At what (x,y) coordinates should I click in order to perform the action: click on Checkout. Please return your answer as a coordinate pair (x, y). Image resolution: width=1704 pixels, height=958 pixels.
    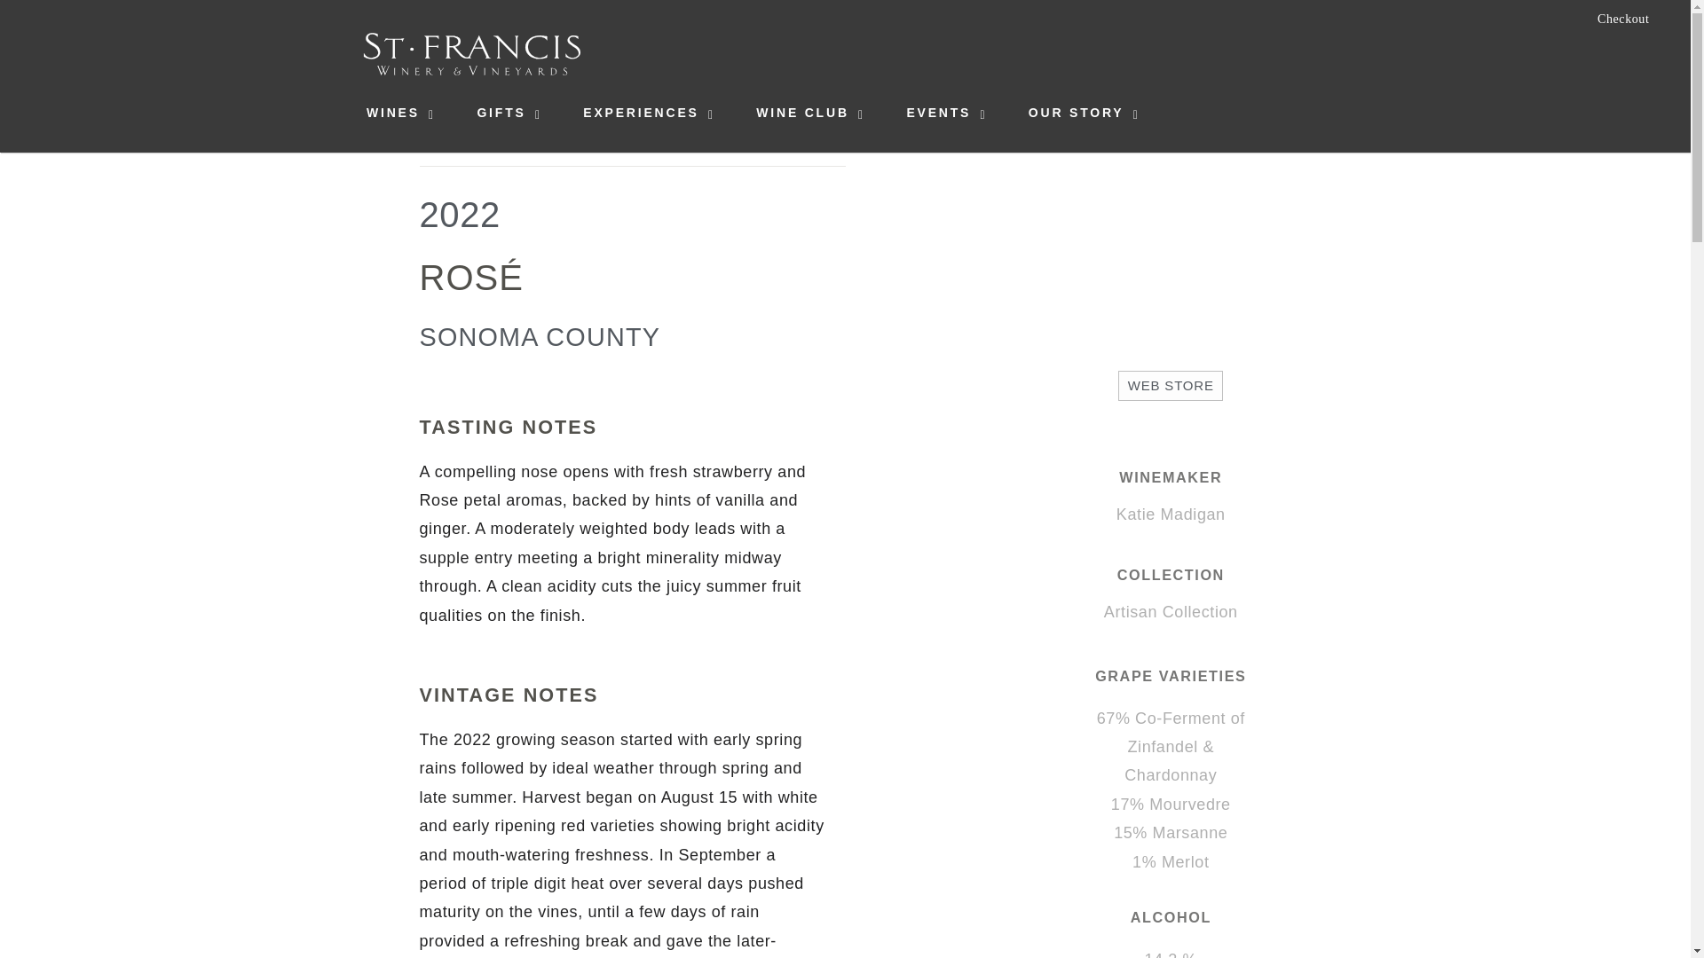
    Looking at the image, I should click on (1623, 20).